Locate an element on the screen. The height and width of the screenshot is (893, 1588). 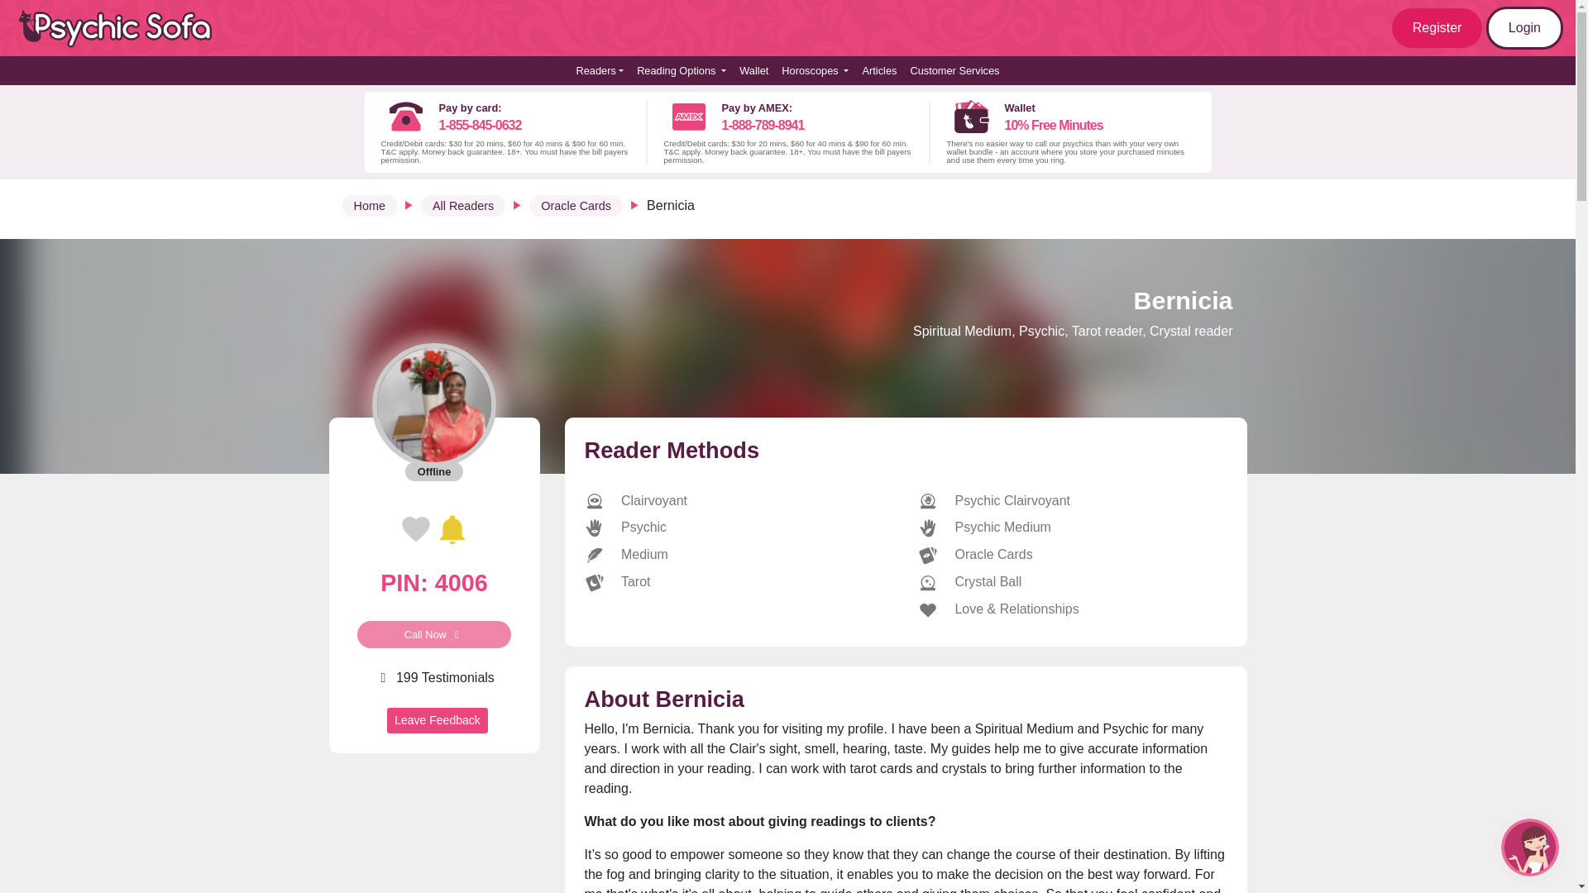
Login is located at coordinates (1524, 28).